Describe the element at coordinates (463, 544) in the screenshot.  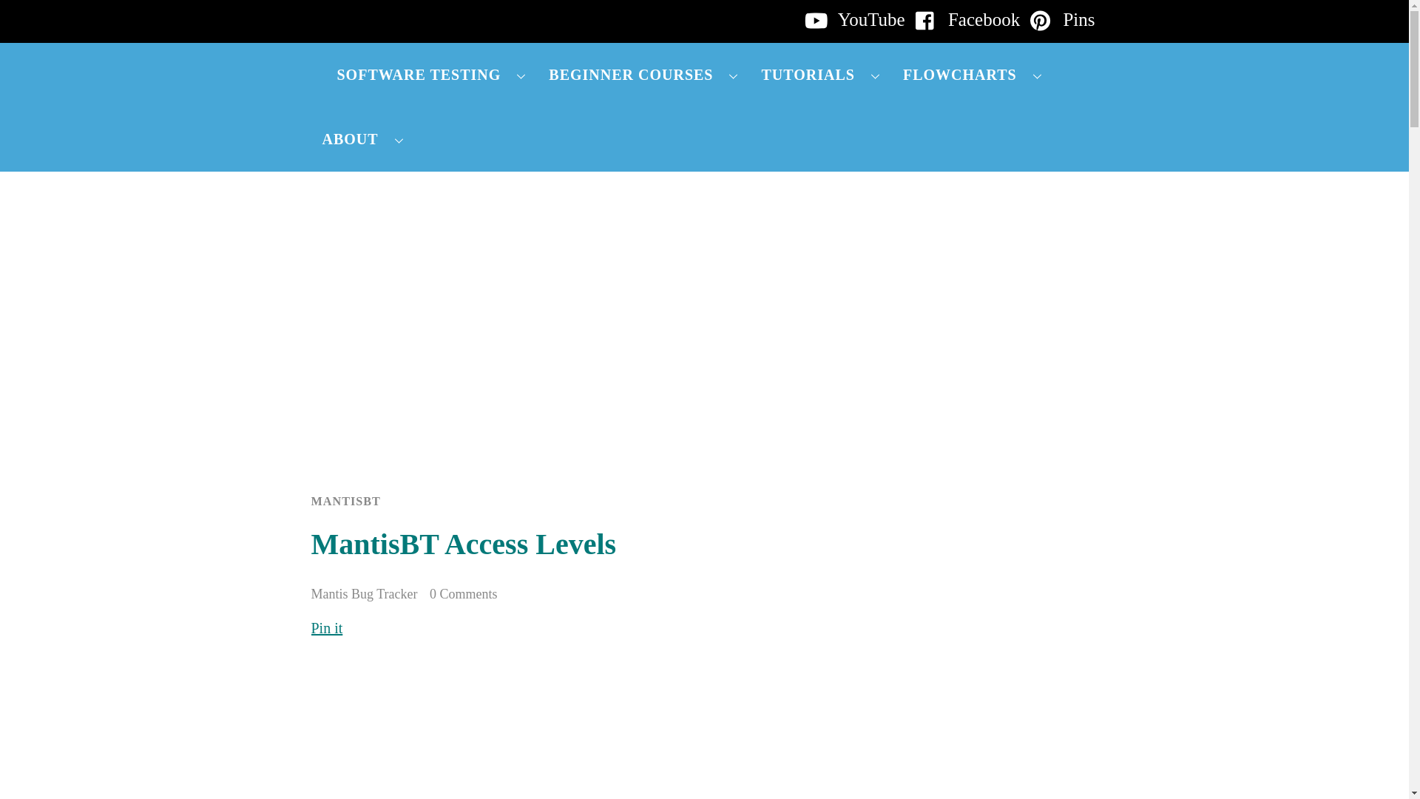
I see `MantisBT Access Levels` at that location.